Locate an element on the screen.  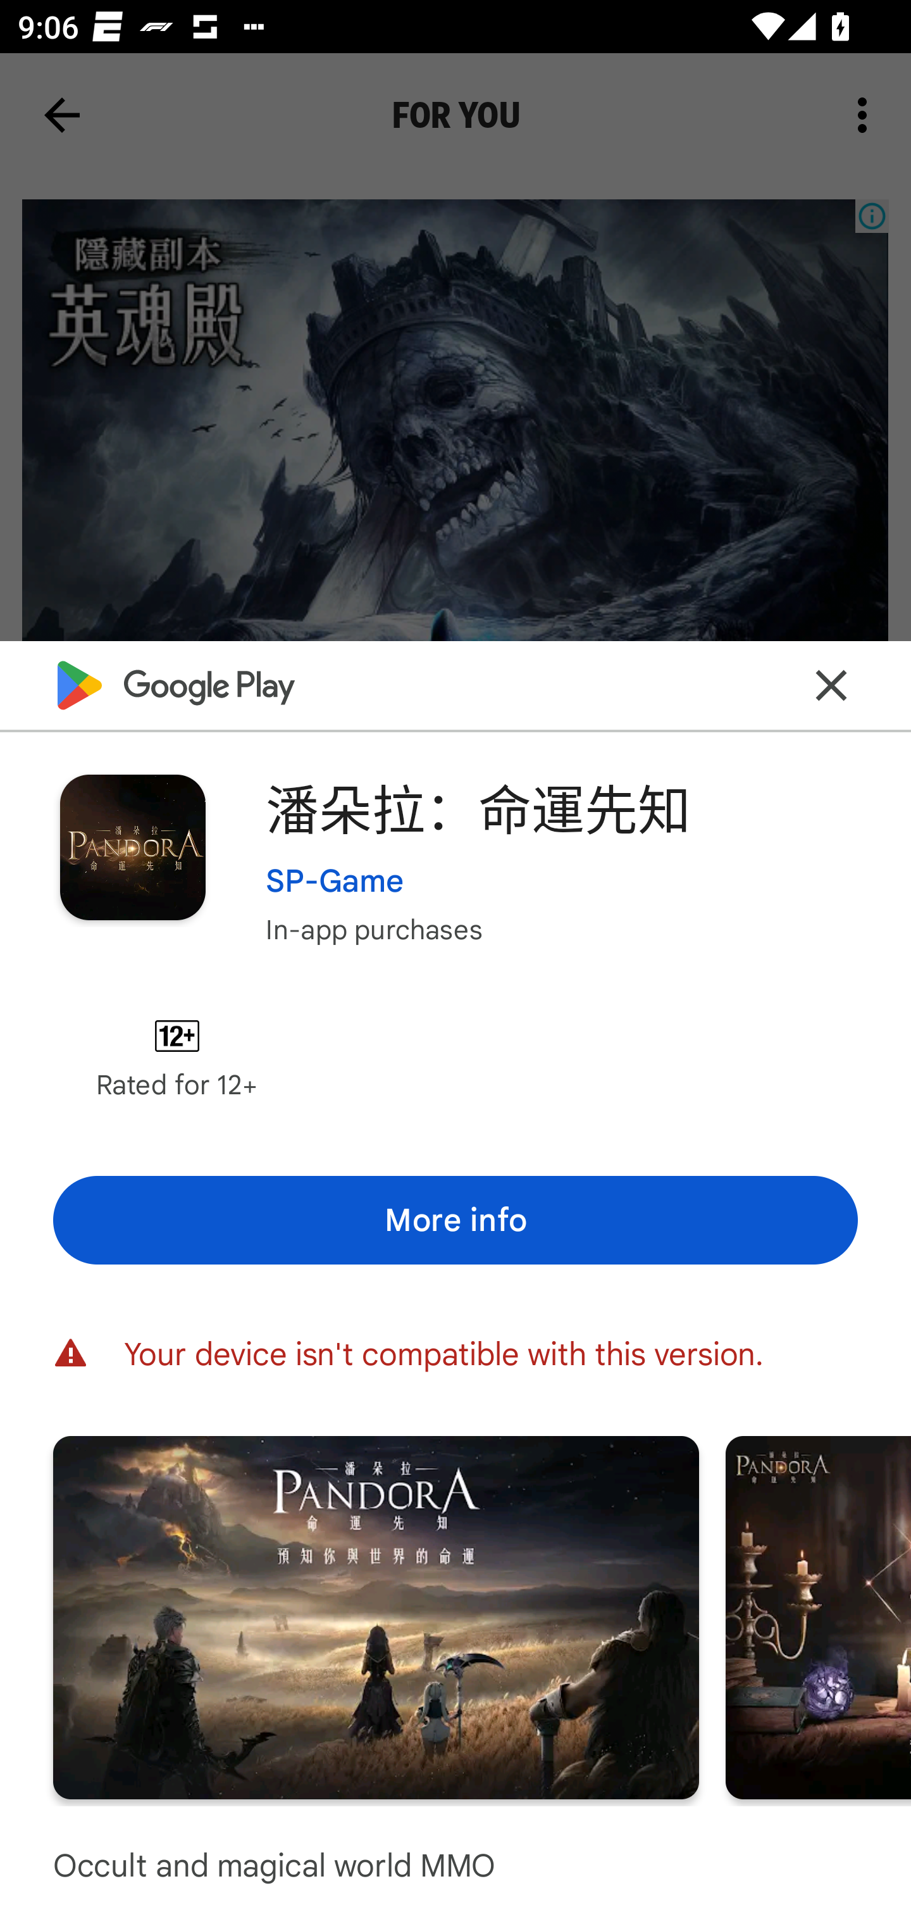
Image of app or game icon for 潘朵拉：命運先知 is located at coordinates (132, 847).